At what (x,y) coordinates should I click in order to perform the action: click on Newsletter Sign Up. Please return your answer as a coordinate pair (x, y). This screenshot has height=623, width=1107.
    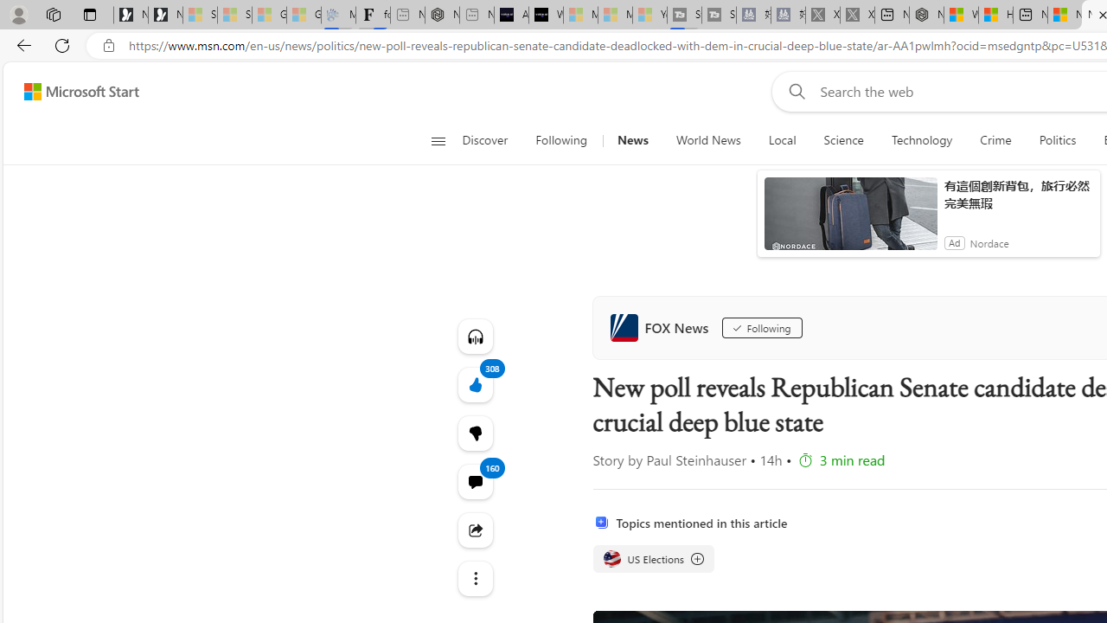
    Looking at the image, I should click on (165, 16).